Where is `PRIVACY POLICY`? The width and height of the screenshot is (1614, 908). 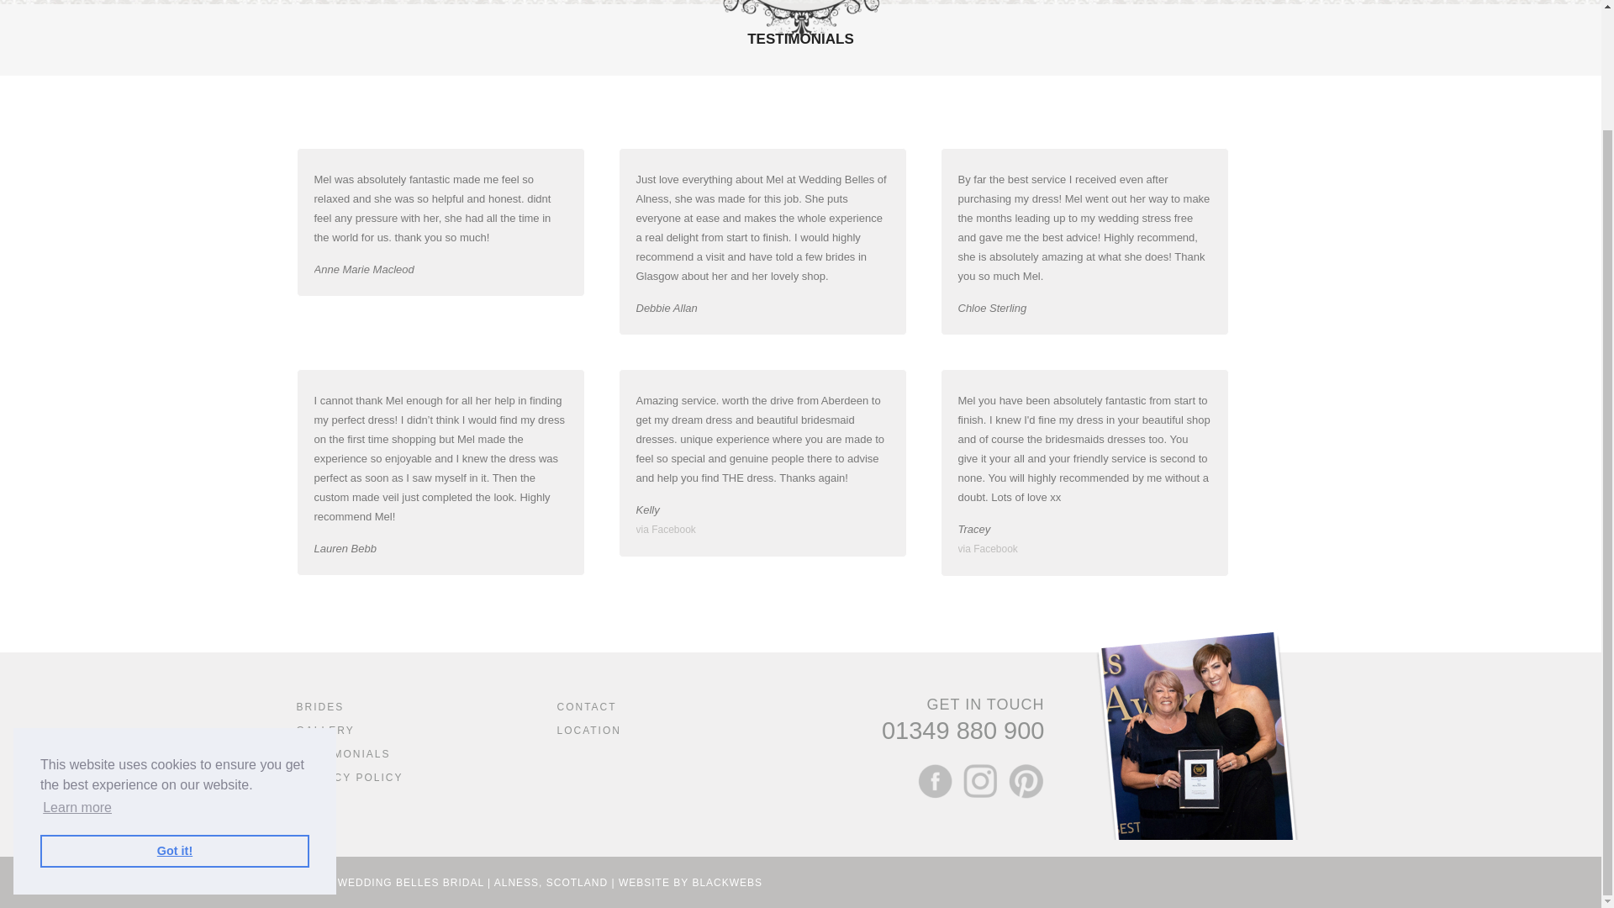
PRIVACY POLICY is located at coordinates (348, 778).